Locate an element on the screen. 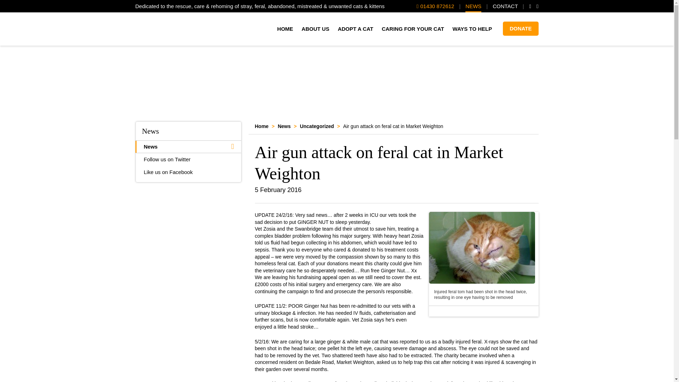 This screenshot has width=679, height=382. Go to News. is located at coordinates (284, 126).